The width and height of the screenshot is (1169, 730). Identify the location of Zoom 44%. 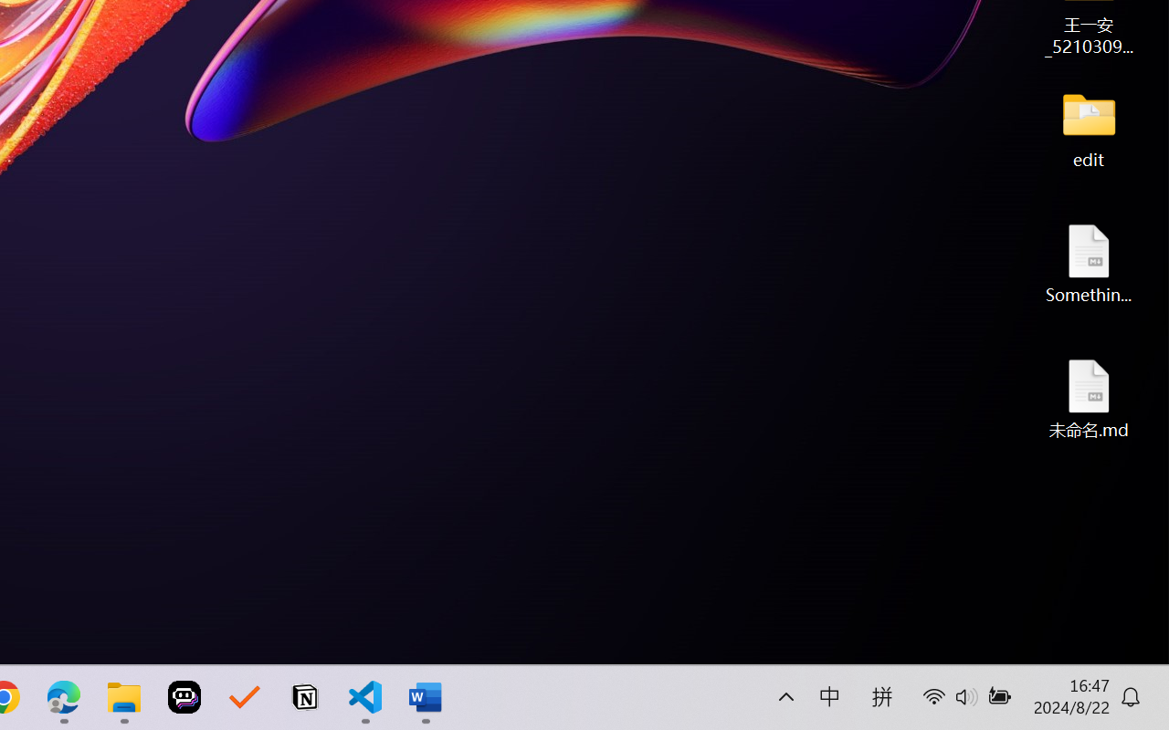
(1145, 650).